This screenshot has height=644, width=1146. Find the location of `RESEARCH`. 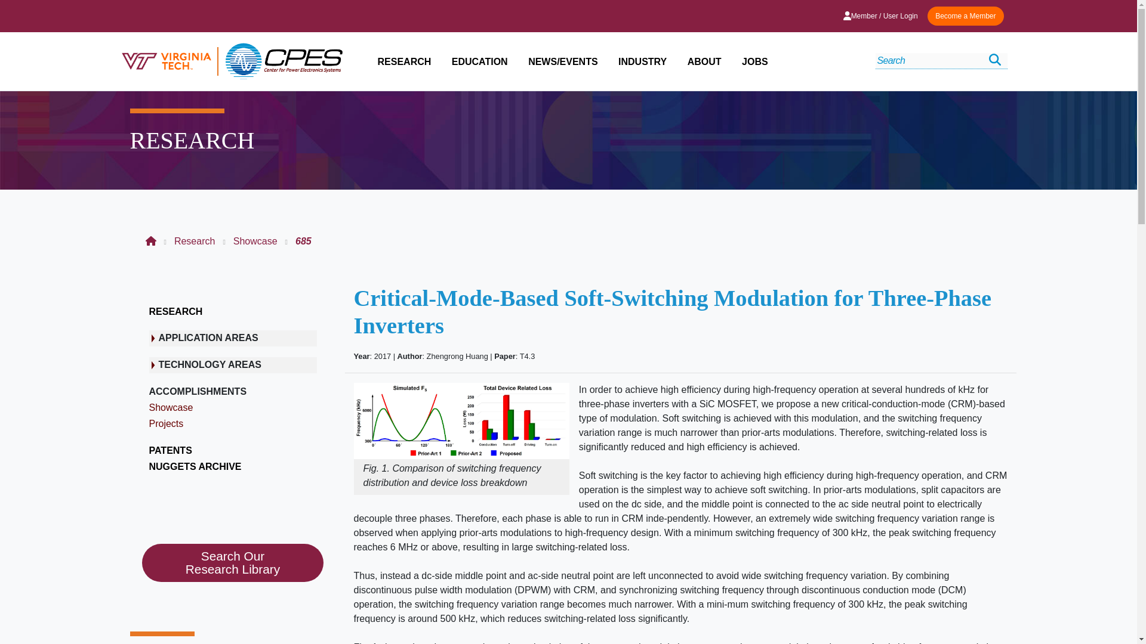

RESEARCH is located at coordinates (403, 62).